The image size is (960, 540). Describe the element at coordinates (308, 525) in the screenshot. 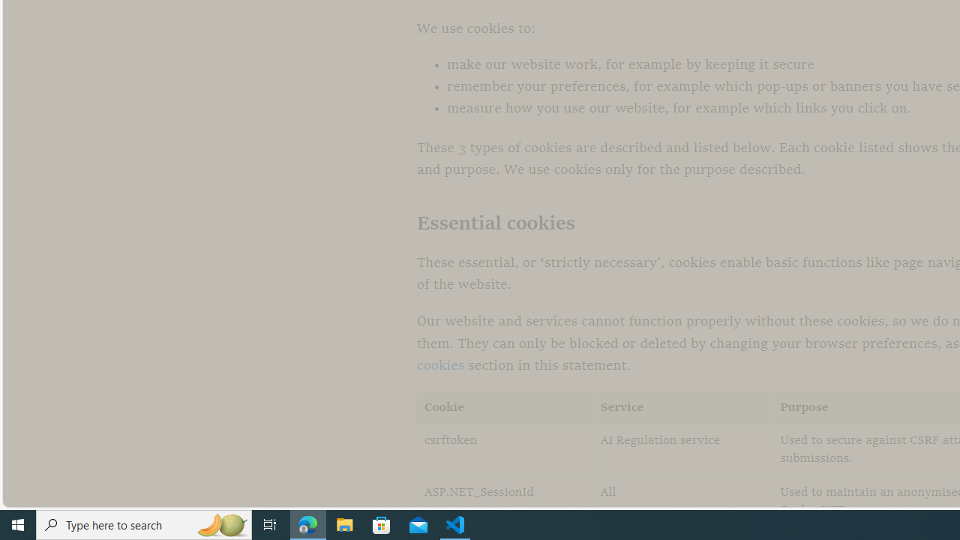

I see `Microsoft Edge - 1 running window` at that location.